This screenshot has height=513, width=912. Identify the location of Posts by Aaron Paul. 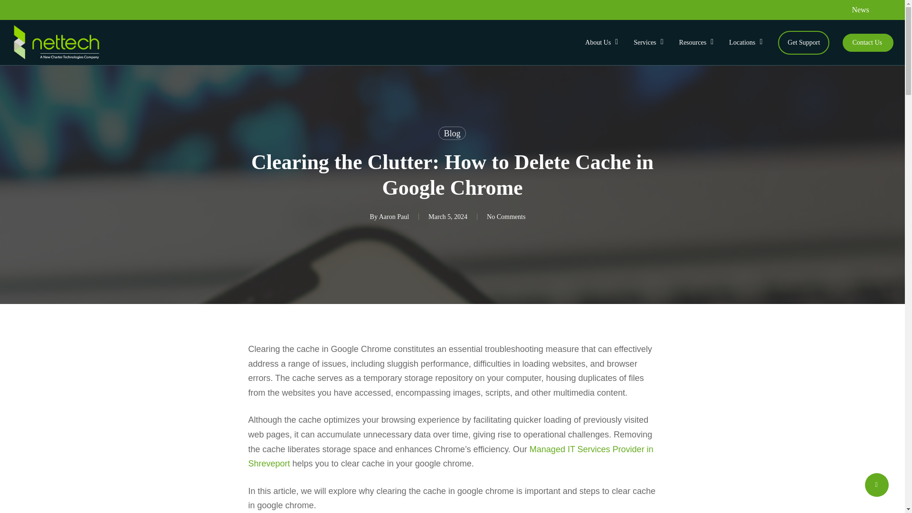
(394, 217).